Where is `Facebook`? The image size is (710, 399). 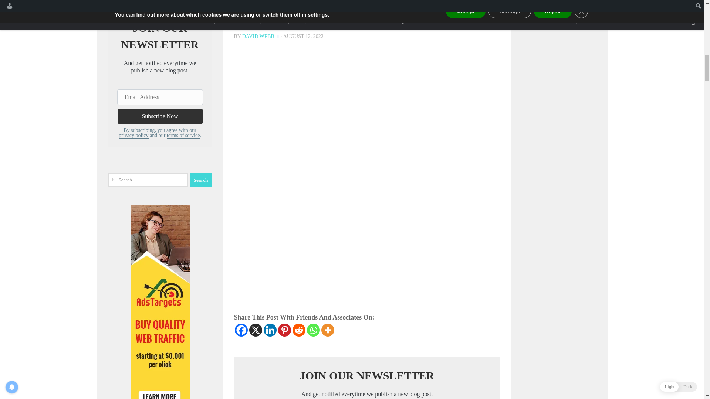
Facebook is located at coordinates (240, 330).